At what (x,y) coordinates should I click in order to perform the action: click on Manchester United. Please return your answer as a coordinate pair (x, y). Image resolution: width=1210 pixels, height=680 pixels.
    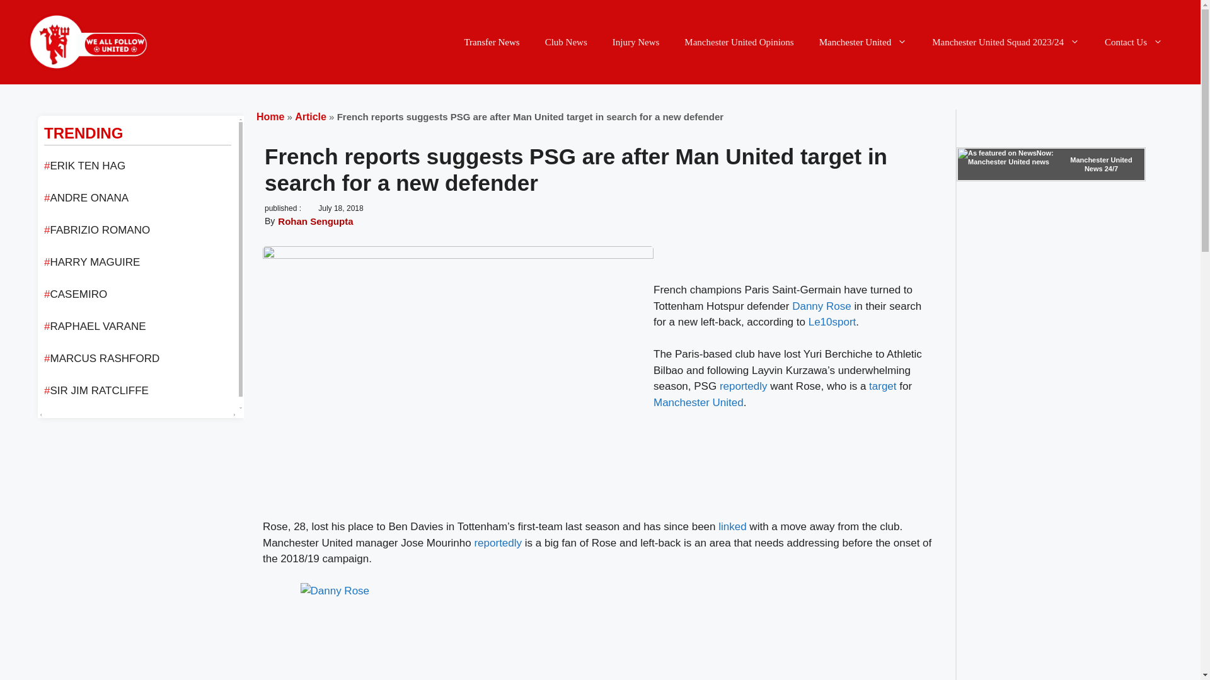
    Looking at the image, I should click on (863, 42).